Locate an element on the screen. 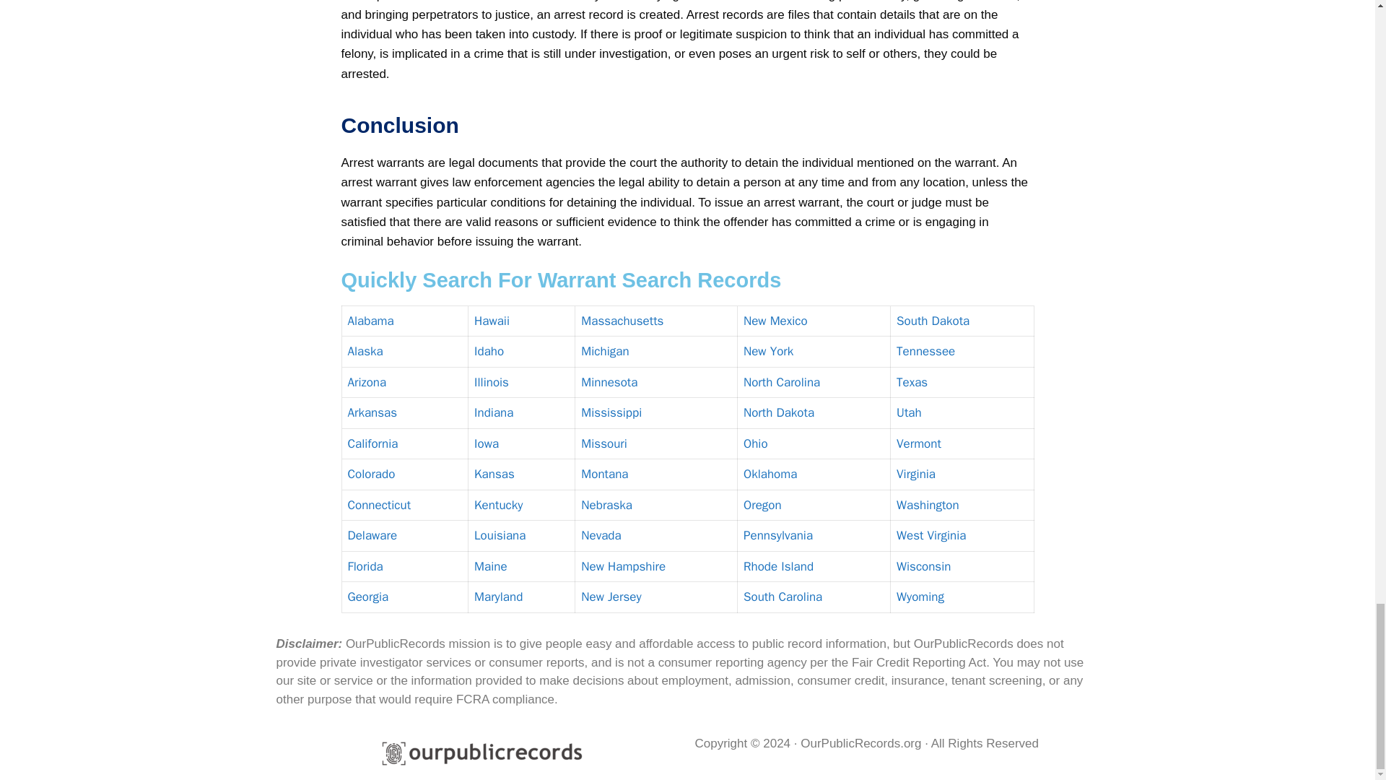 This screenshot has height=780, width=1386. New York is located at coordinates (768, 351).